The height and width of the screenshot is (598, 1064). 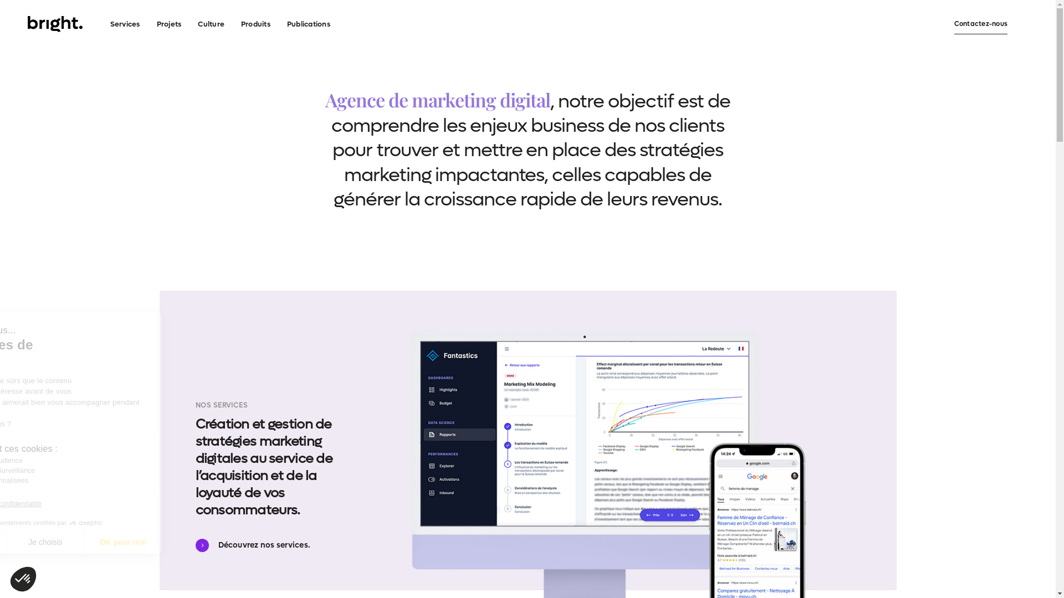 What do you see at coordinates (467, 400) in the screenshot?
I see `Publications` at bounding box center [467, 400].